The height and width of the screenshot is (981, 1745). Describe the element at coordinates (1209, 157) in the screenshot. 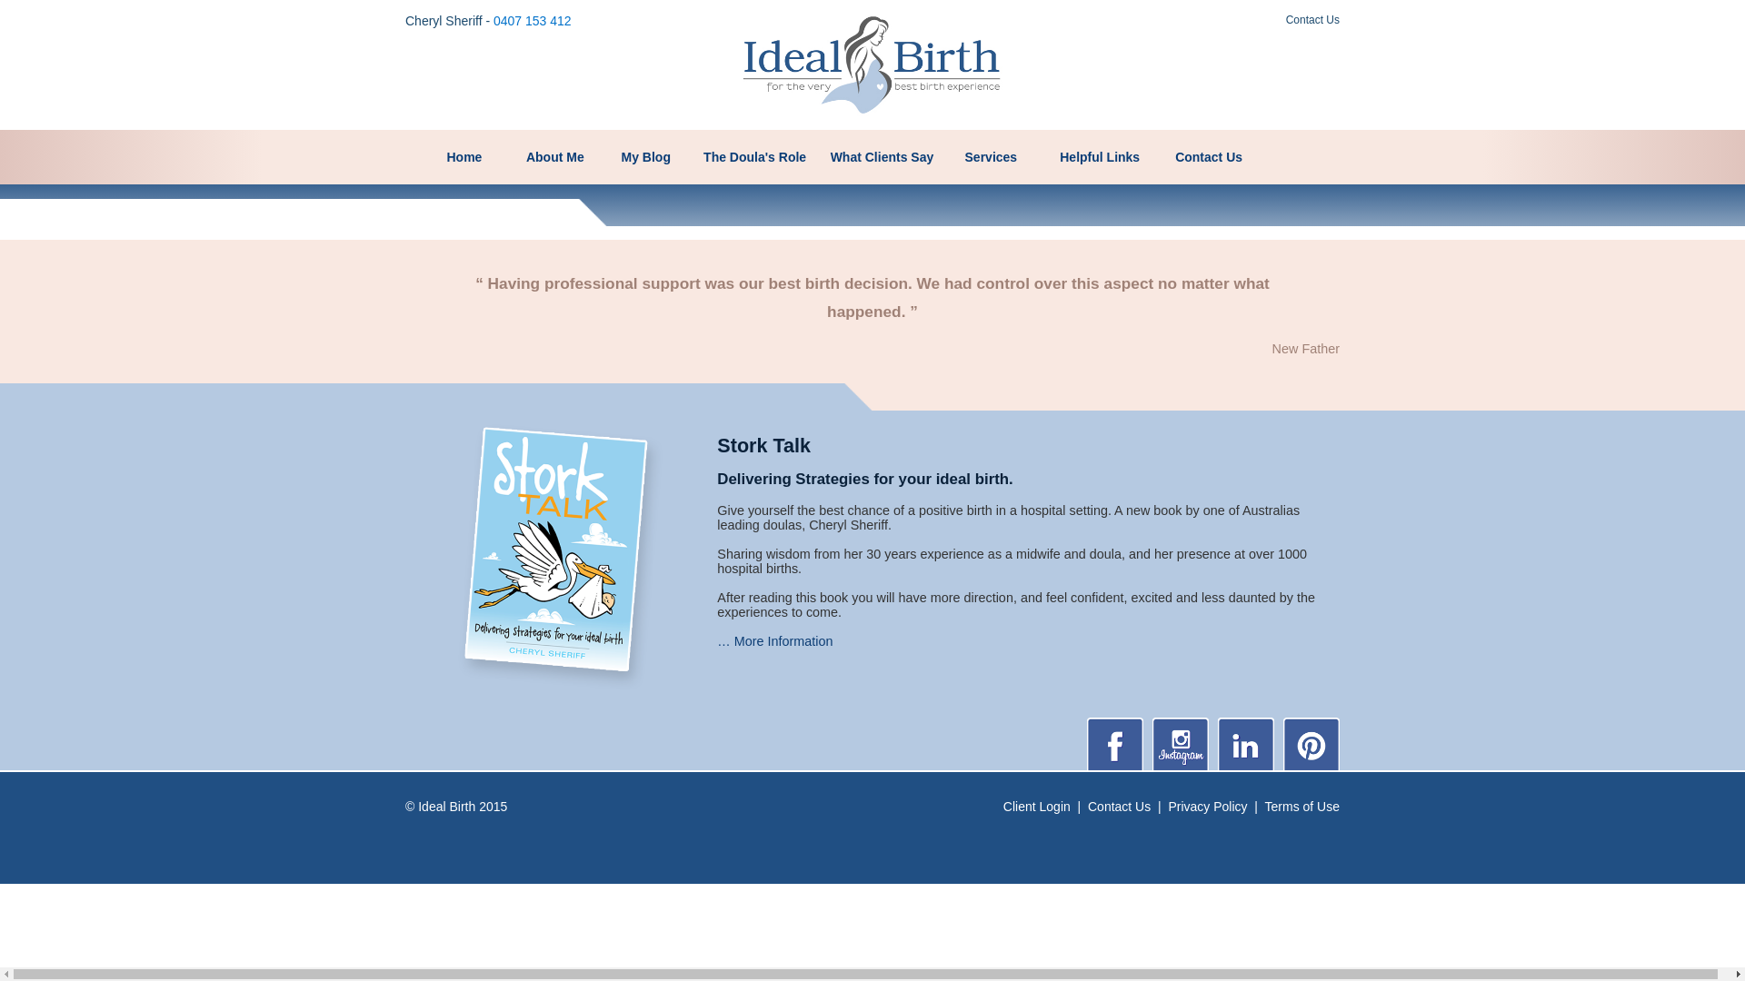

I see `Contact Us` at that location.